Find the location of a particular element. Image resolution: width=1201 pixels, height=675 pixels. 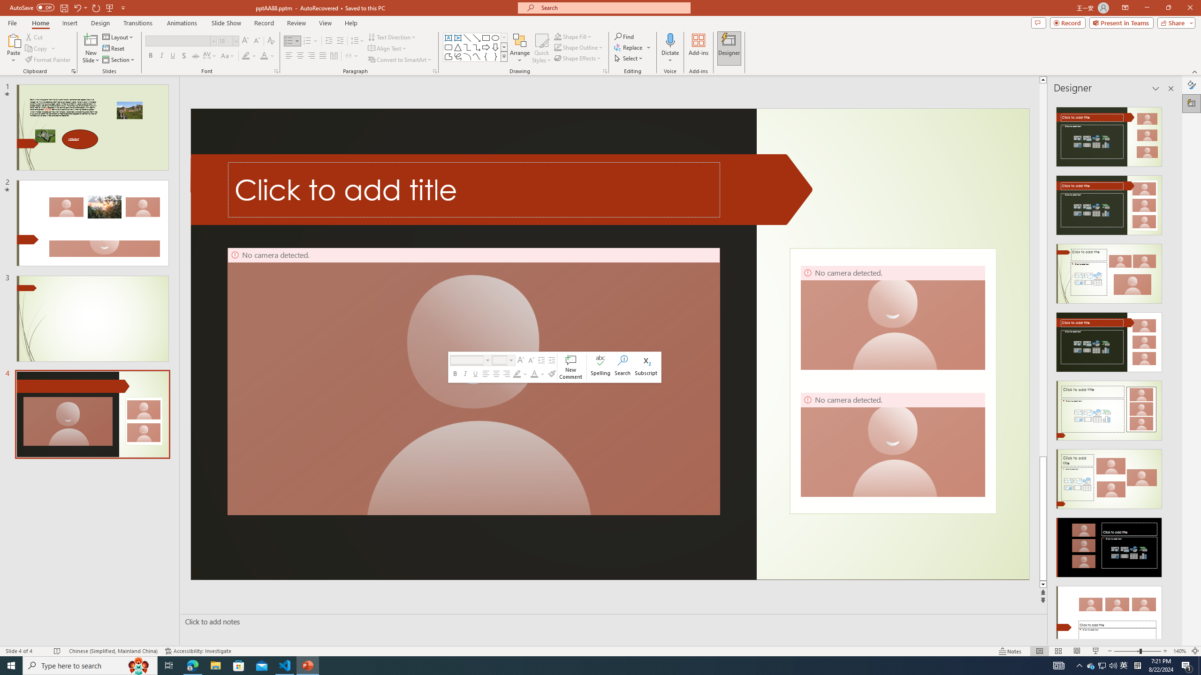

Font Color is located at coordinates (267, 56).